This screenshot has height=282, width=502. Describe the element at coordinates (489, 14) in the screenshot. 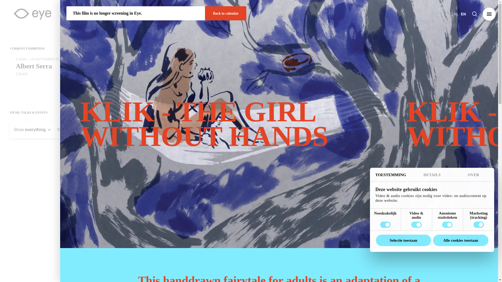

I see `Menu` at that location.